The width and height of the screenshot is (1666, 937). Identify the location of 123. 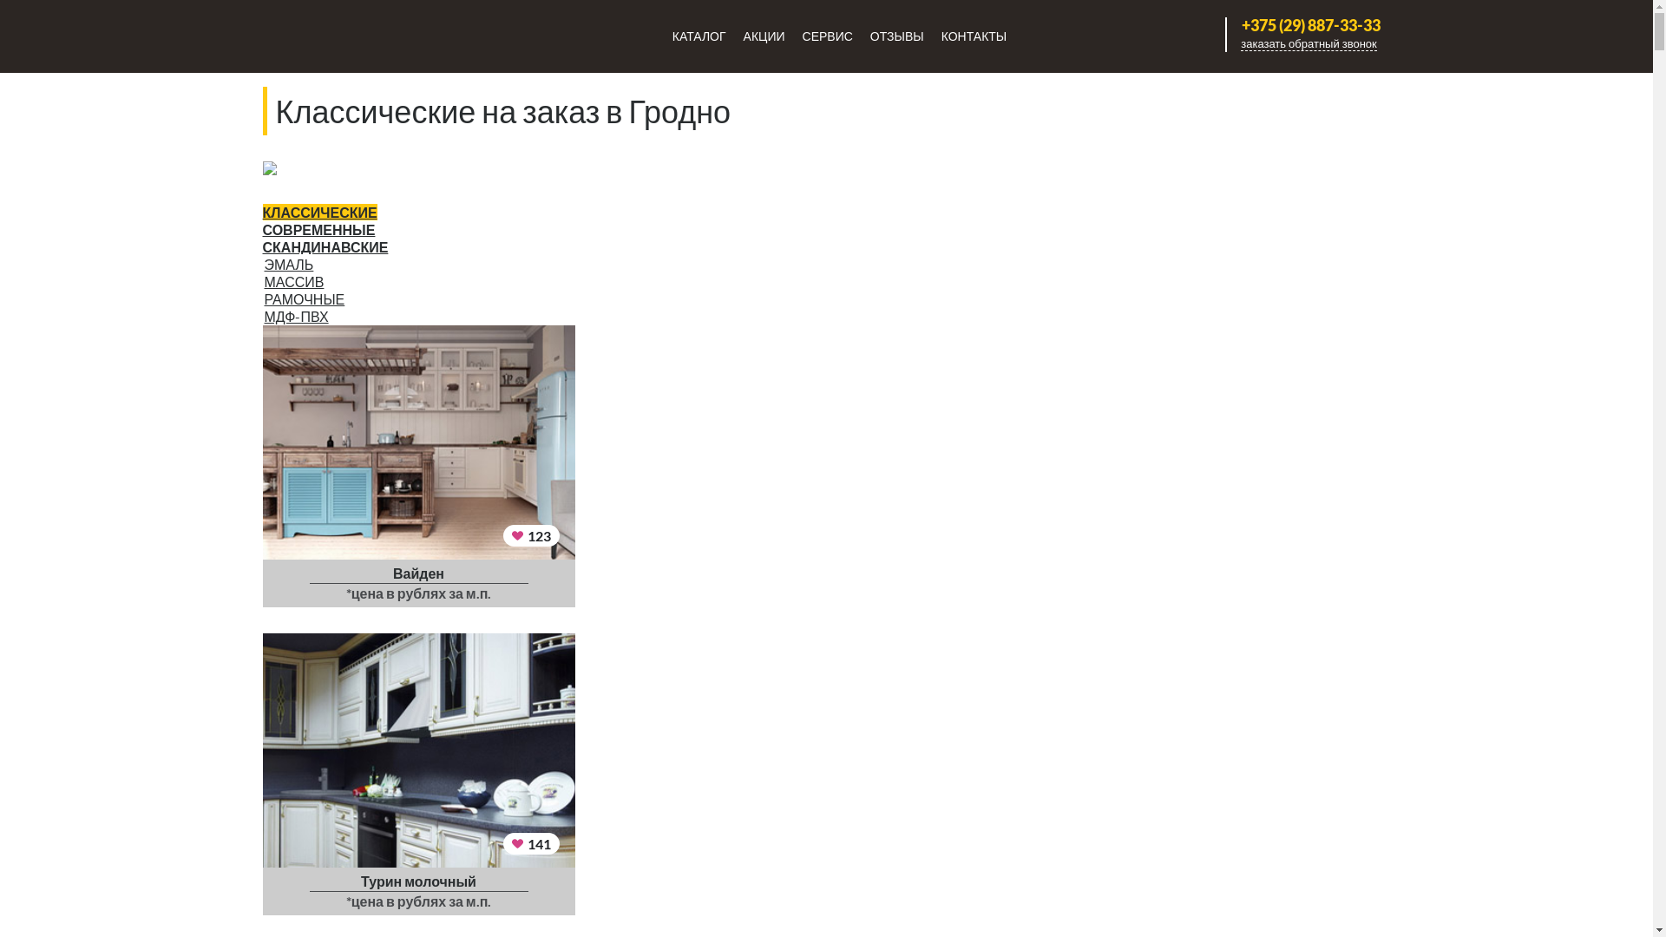
(418, 442).